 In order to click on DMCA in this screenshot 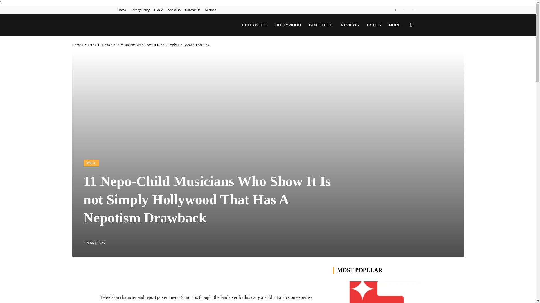, I will do `click(158, 10)`.